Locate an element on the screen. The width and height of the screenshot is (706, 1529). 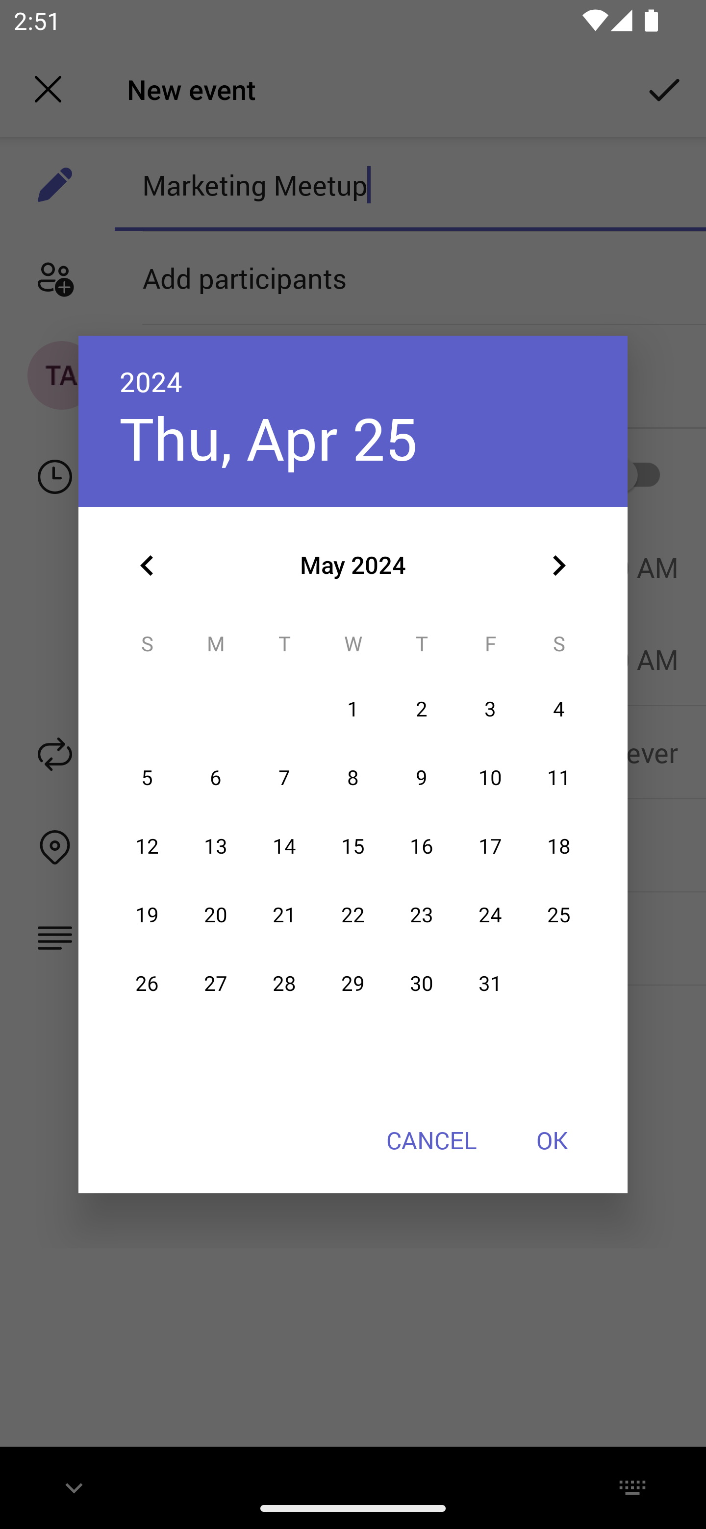
19 19 May 2024 is located at coordinates (147, 915).